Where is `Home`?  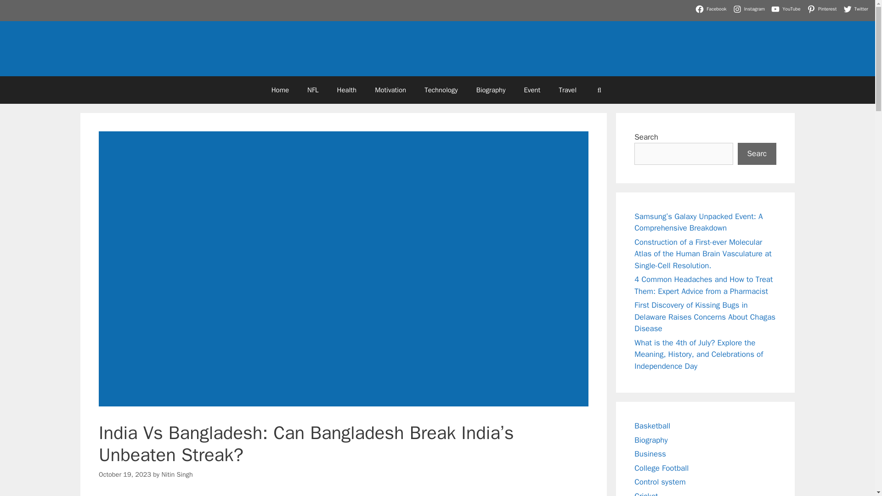 Home is located at coordinates (280, 90).